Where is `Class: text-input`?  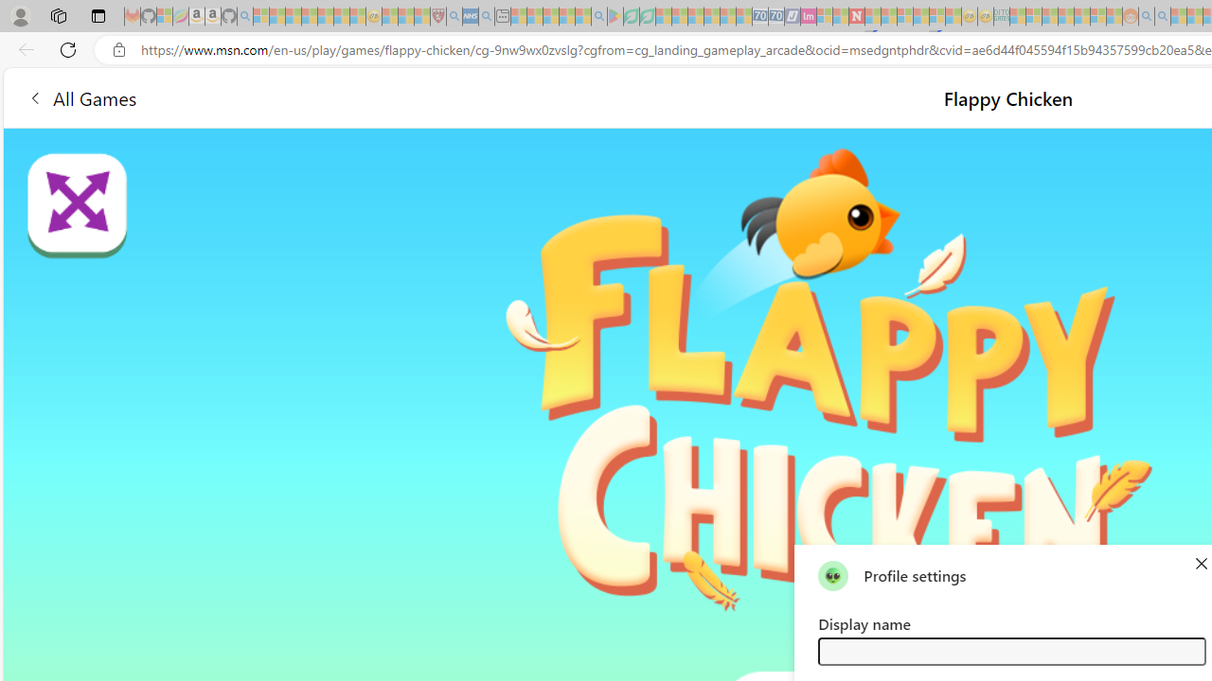 Class: text-input is located at coordinates (1011, 651).